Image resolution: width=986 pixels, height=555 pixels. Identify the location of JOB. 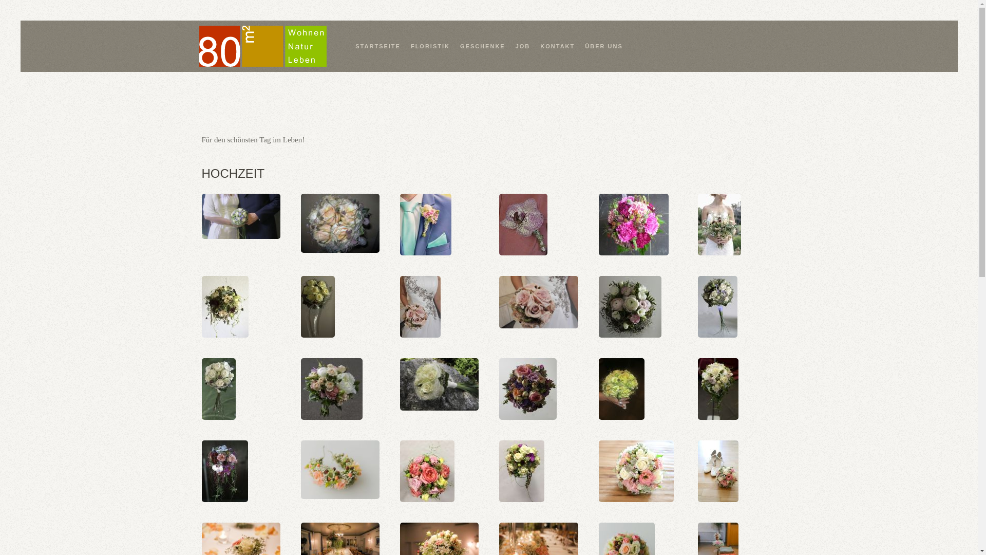
(523, 46).